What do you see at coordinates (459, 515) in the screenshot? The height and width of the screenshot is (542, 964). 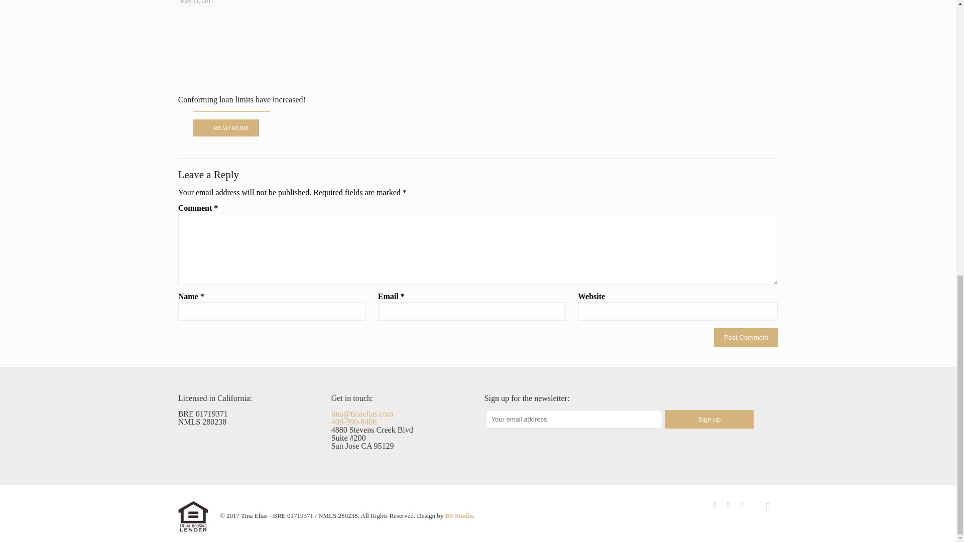 I see `BS Studio` at bounding box center [459, 515].